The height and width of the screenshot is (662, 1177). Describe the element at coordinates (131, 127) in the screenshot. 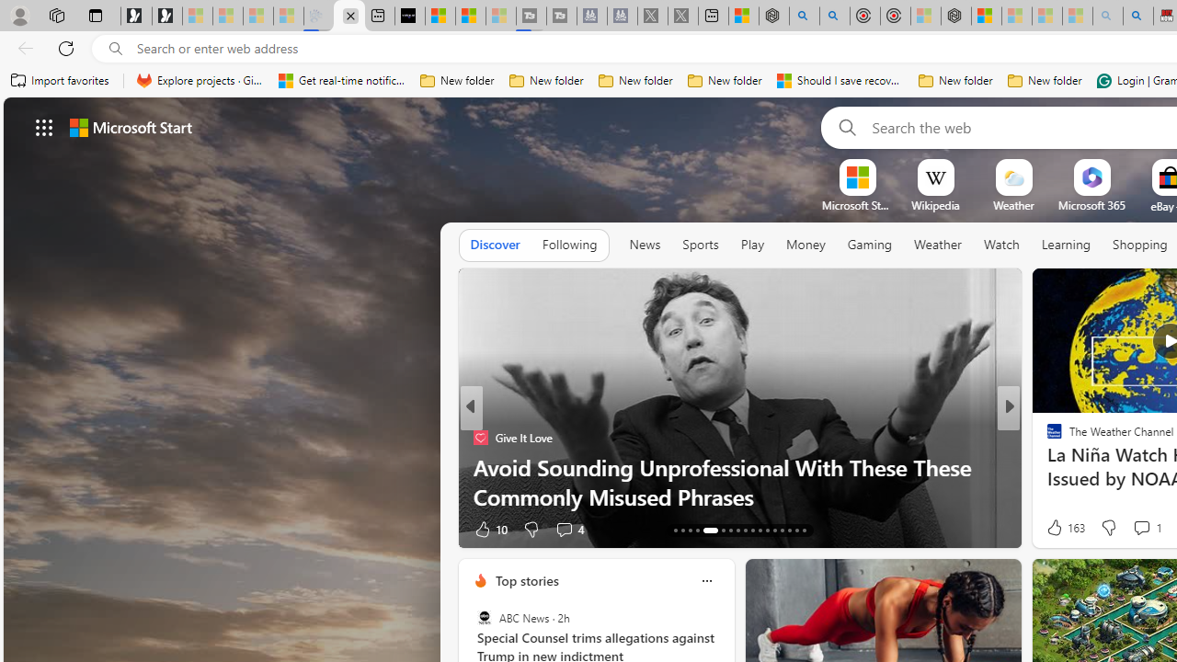

I see `Microsoft start` at that location.